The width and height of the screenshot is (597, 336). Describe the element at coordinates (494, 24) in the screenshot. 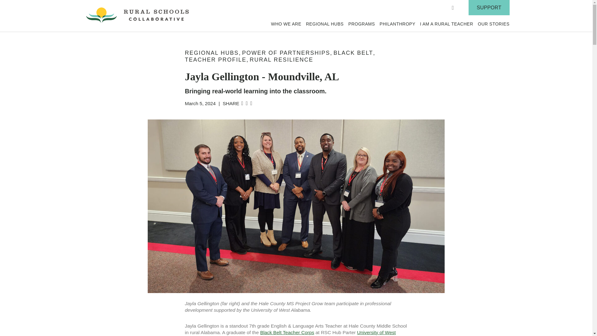

I see `OUR STORIES` at that location.